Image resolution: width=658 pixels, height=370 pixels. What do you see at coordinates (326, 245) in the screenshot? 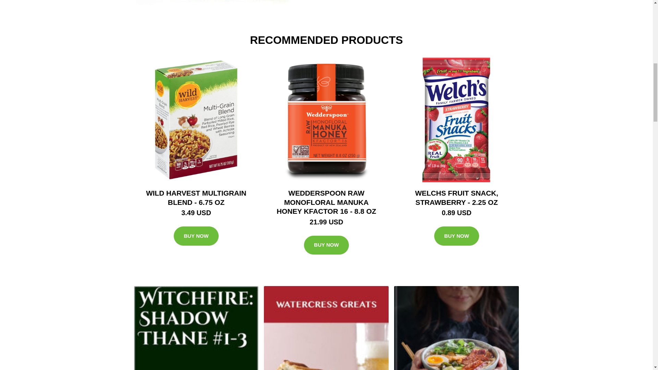
I see `BUY NOW` at bounding box center [326, 245].